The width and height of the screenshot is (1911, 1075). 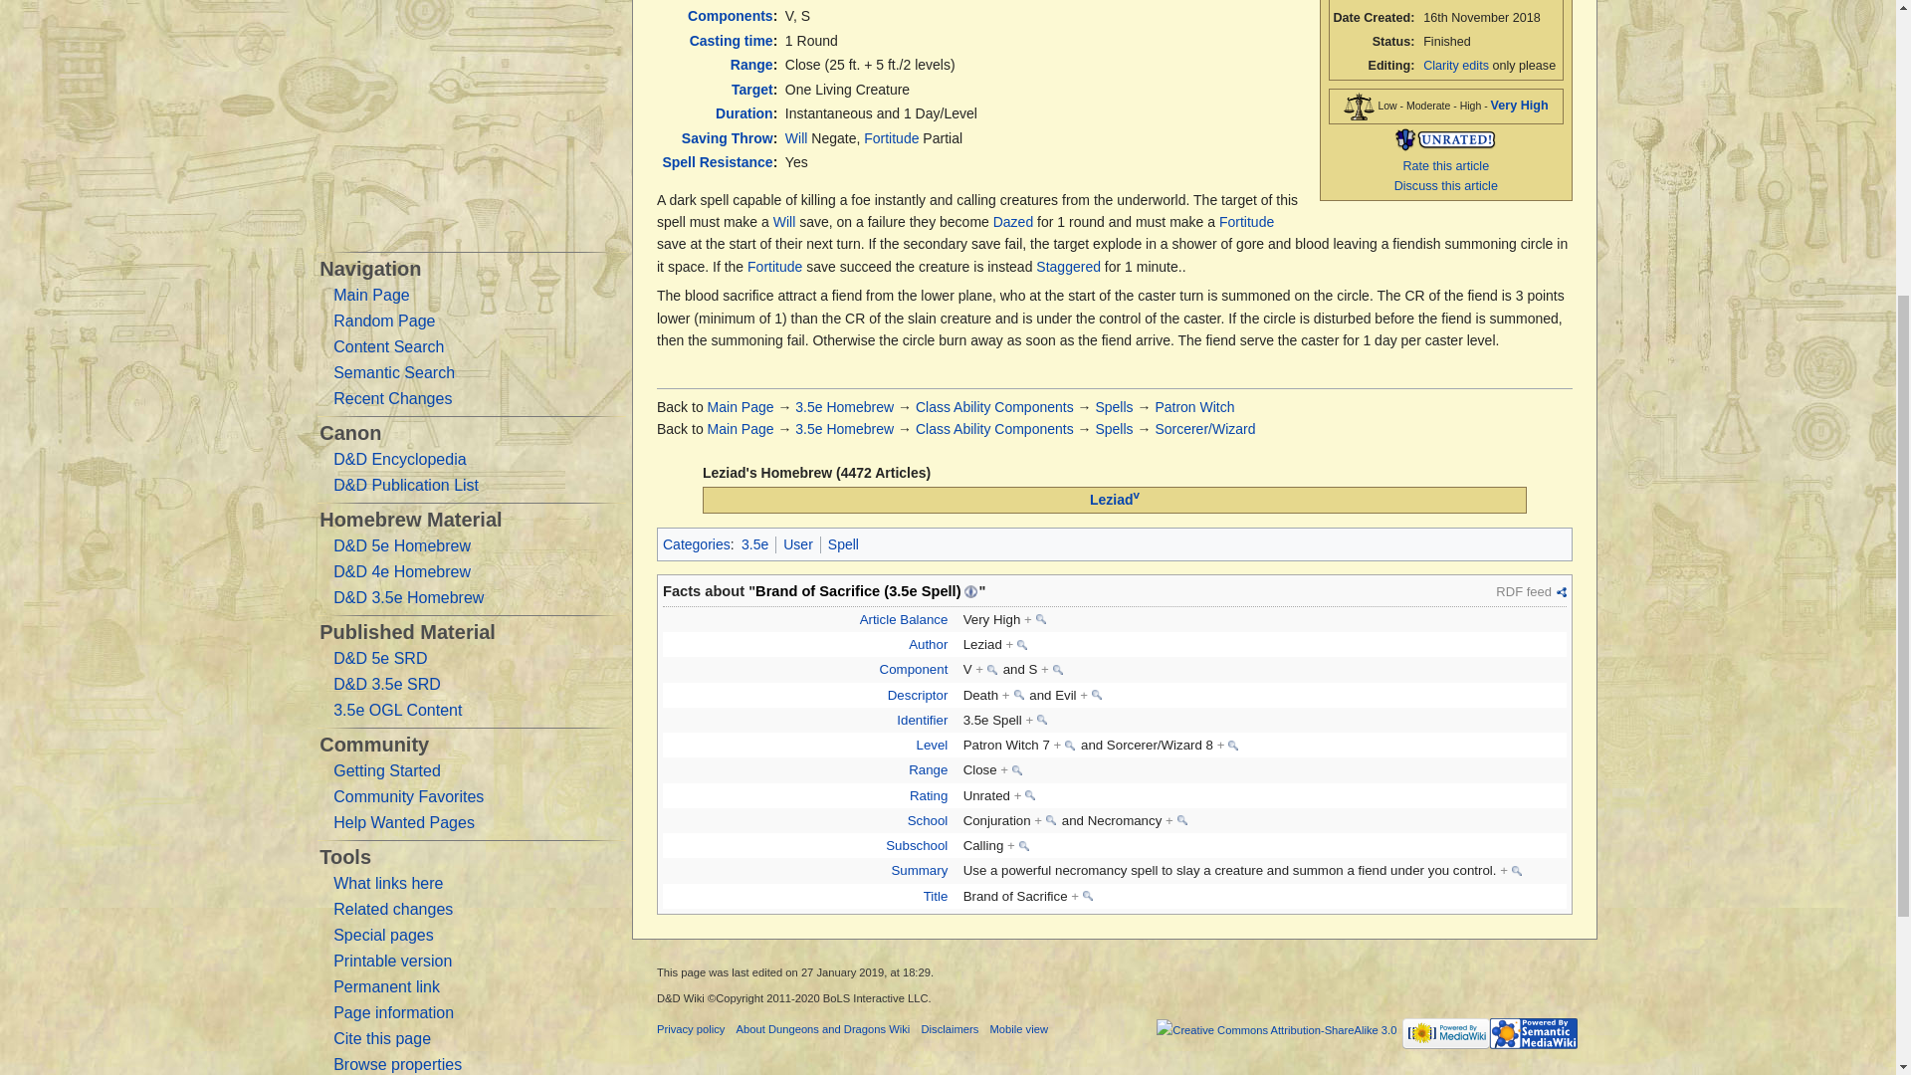 I want to click on Staggered, so click(x=1067, y=267).